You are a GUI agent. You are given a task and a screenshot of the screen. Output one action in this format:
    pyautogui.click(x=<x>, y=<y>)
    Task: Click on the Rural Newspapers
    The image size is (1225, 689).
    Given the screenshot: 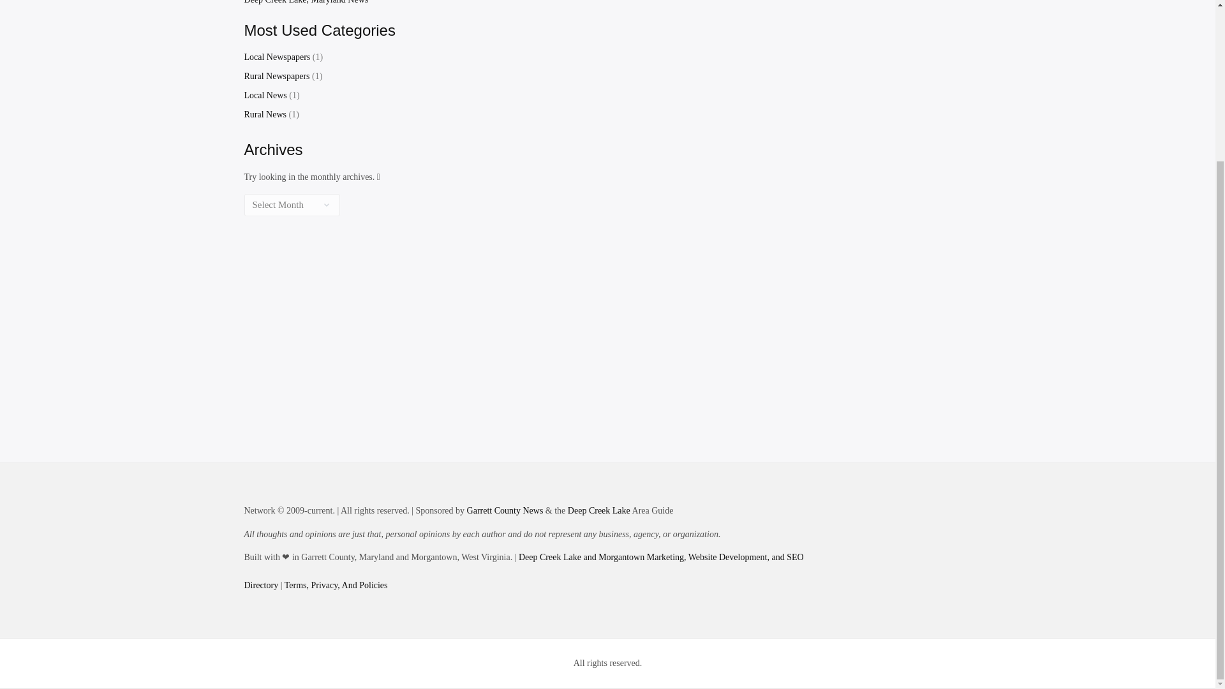 What is the action you would take?
    pyautogui.click(x=277, y=77)
    